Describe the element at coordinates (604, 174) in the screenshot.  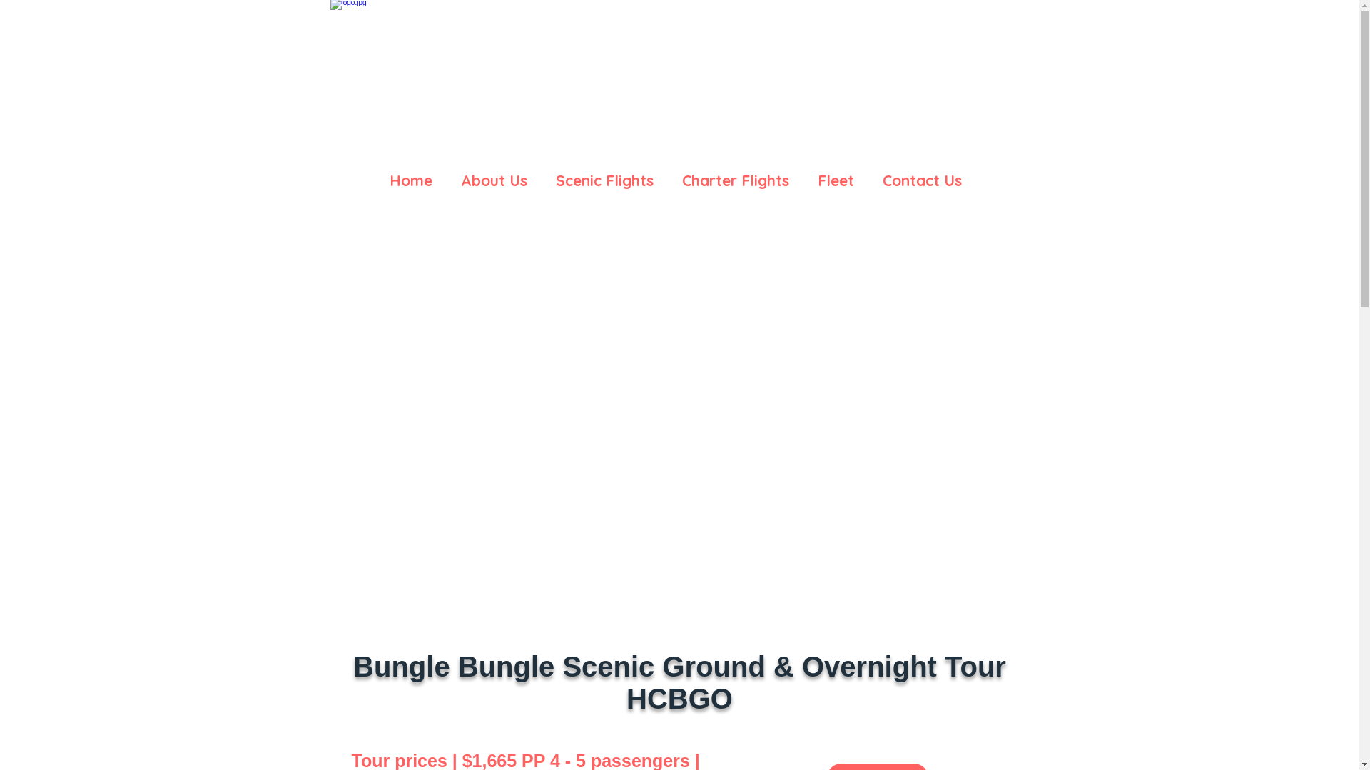
I see `Scenic Flights` at that location.